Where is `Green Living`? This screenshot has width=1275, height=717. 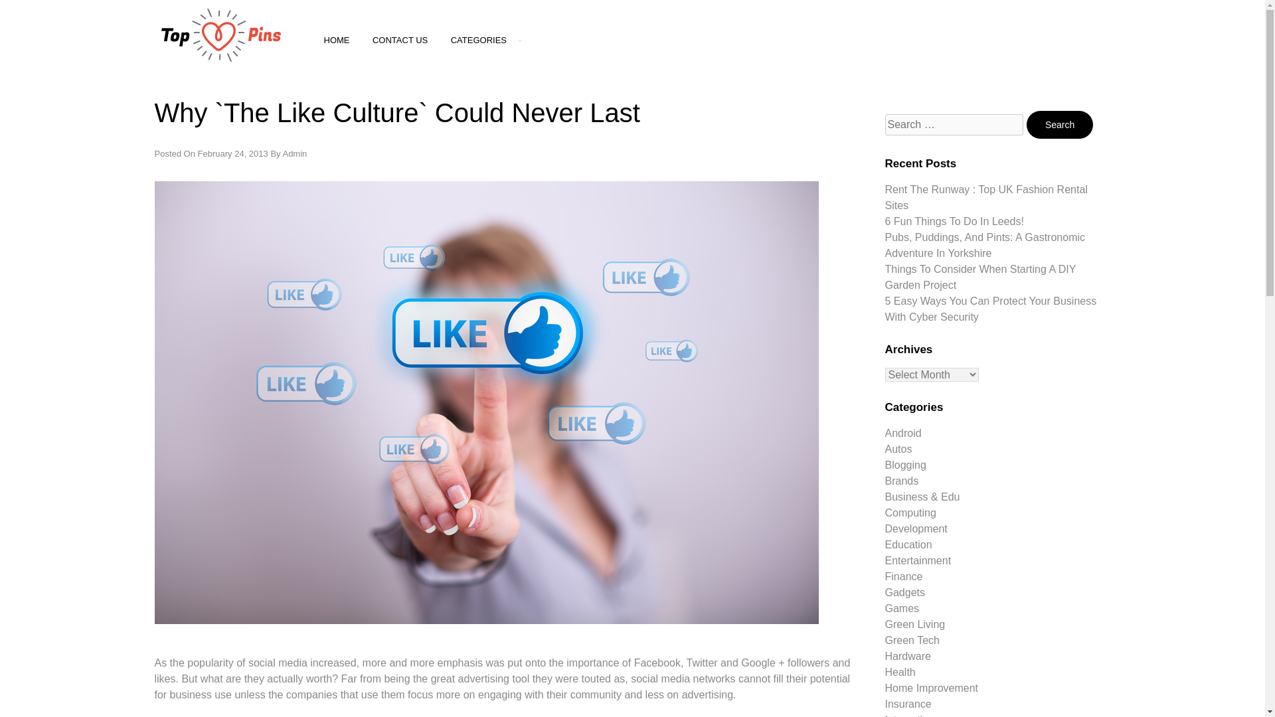
Green Living is located at coordinates (914, 624).